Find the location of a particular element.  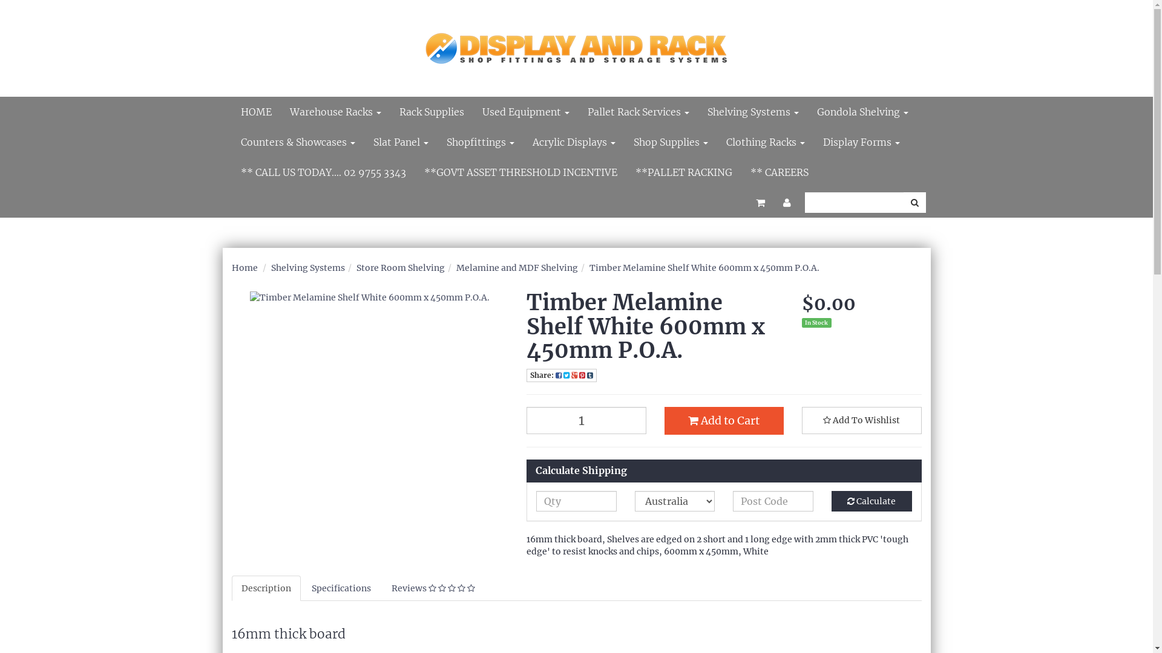

Specifications is located at coordinates (341, 588).